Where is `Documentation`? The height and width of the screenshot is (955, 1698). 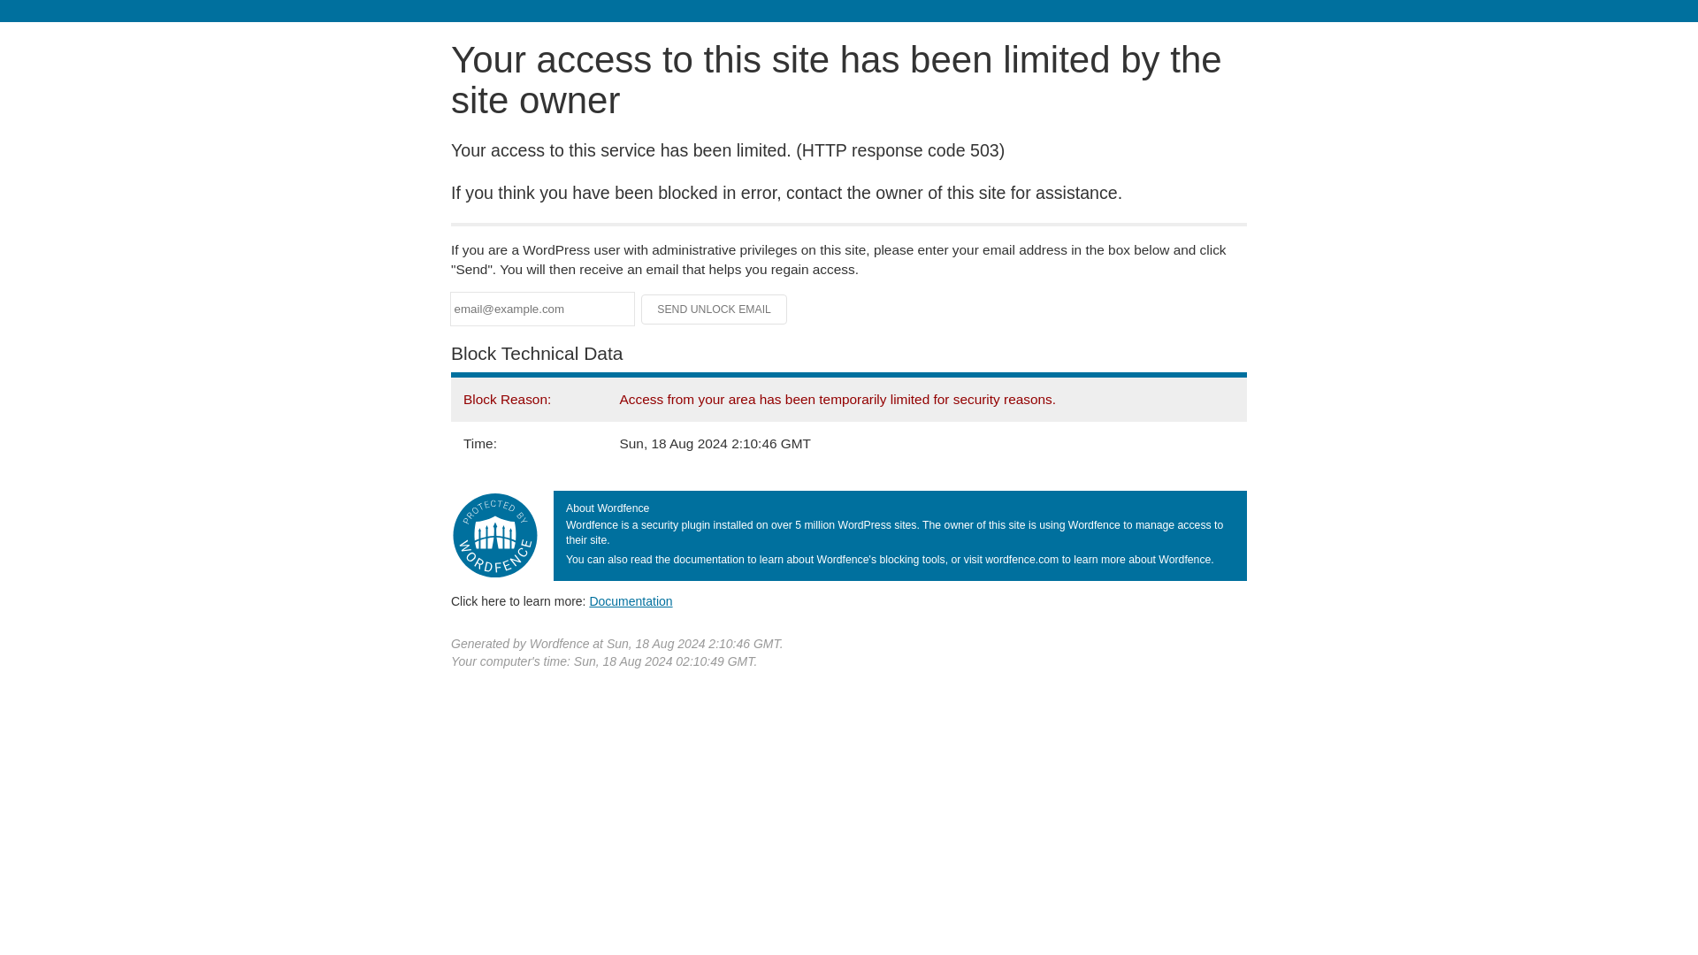 Documentation is located at coordinates (631, 600).